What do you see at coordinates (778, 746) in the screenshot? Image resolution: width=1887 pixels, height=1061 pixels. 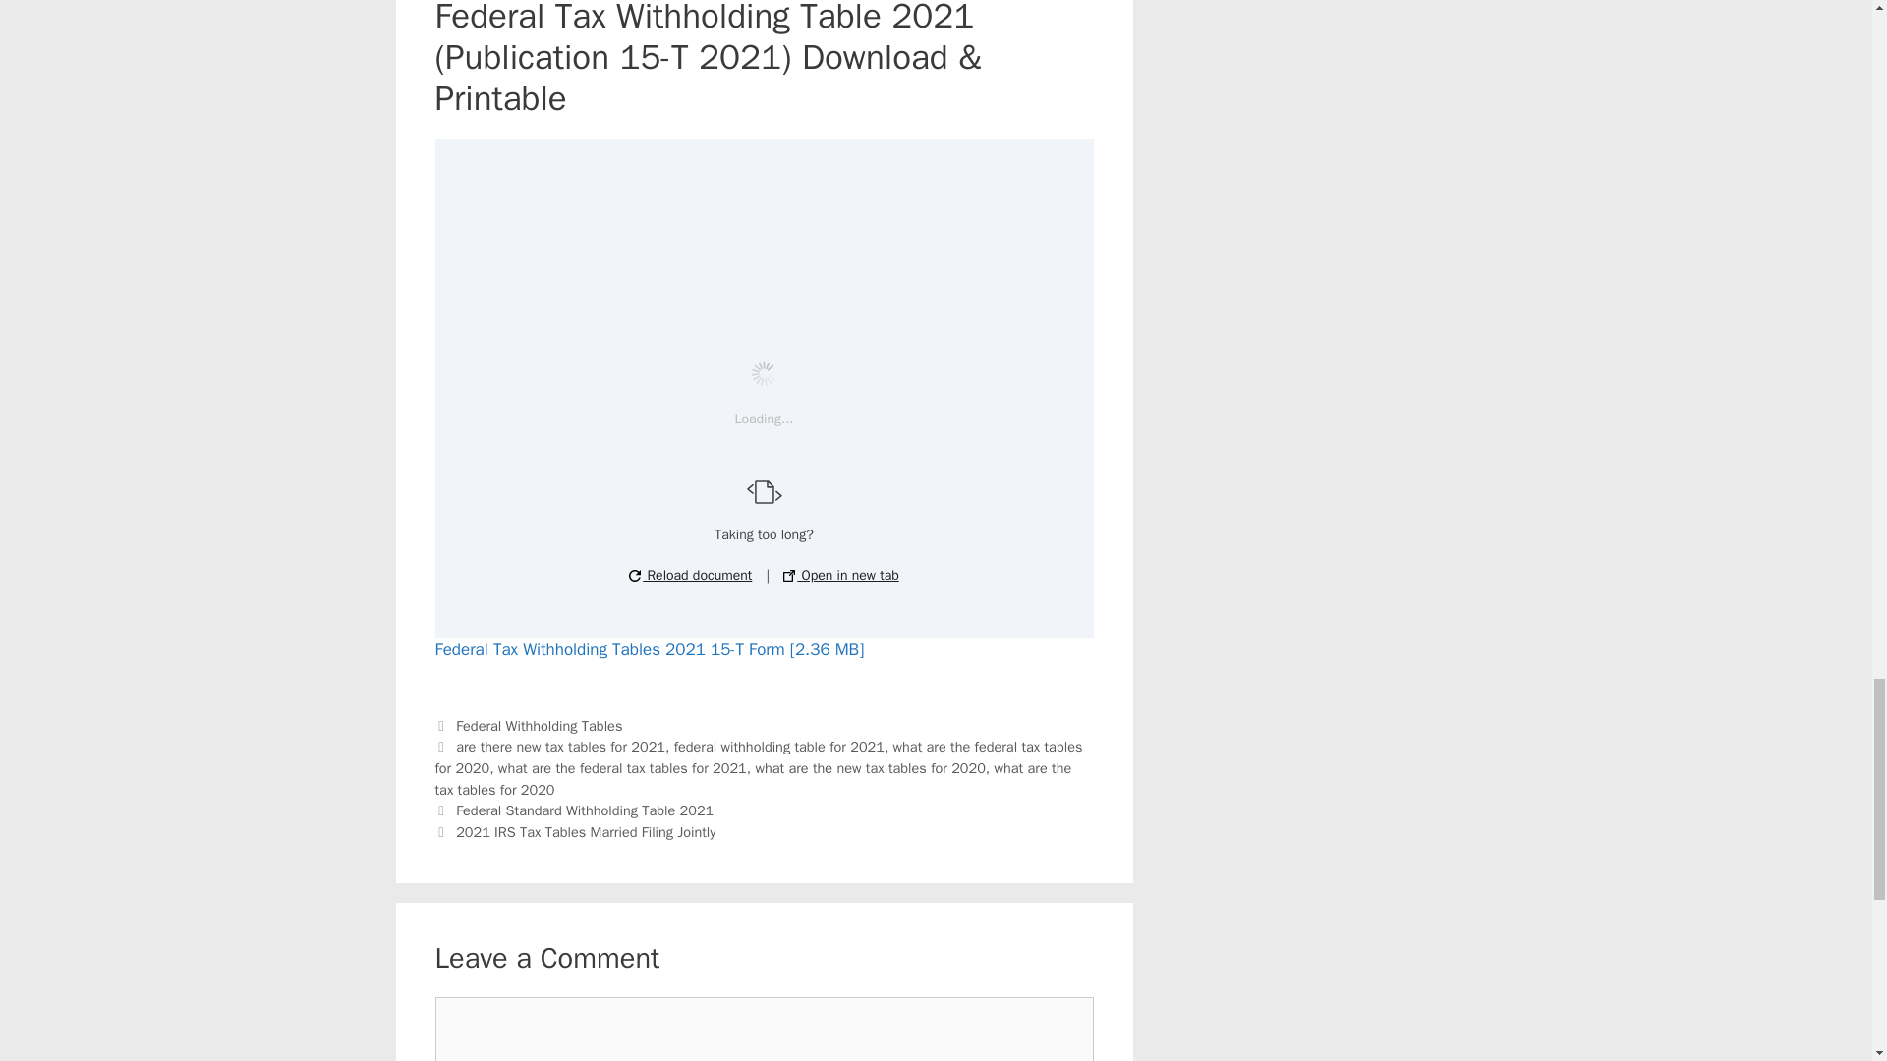 I see `federal withholding table for 2021` at bounding box center [778, 746].